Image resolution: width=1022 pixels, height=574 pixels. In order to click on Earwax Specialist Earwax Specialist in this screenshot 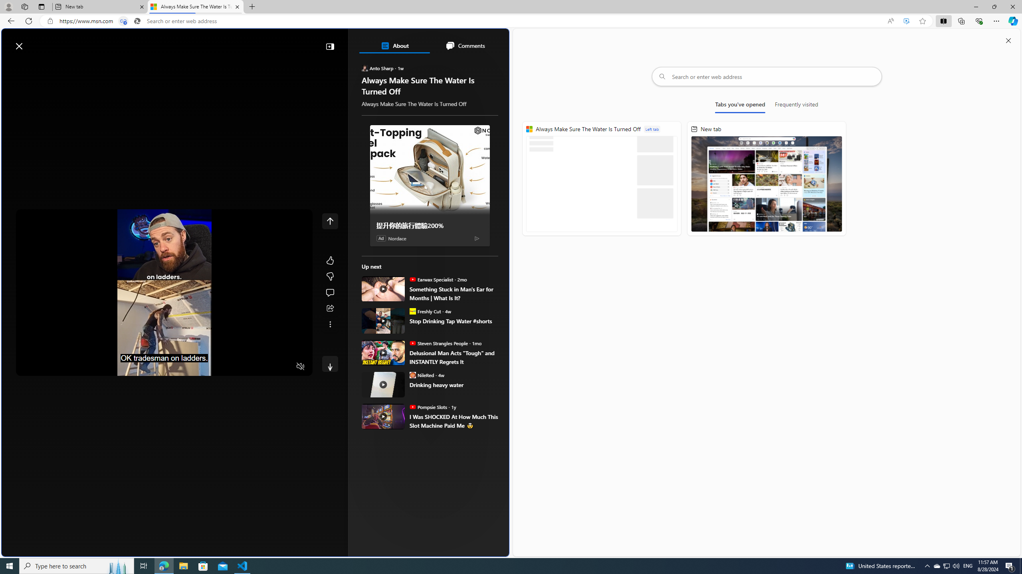, I will do `click(431, 279)`.